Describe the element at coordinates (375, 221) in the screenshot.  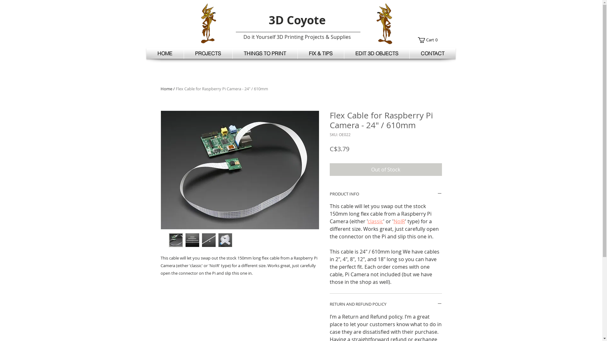
I see `classic` at that location.